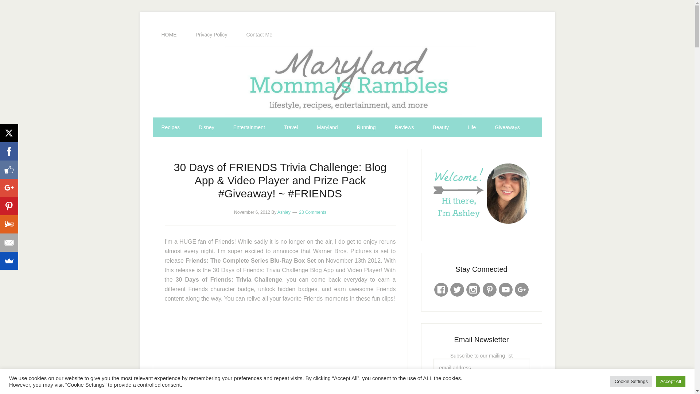 Image resolution: width=700 pixels, height=394 pixels. I want to click on Privacy Policy, so click(211, 35).